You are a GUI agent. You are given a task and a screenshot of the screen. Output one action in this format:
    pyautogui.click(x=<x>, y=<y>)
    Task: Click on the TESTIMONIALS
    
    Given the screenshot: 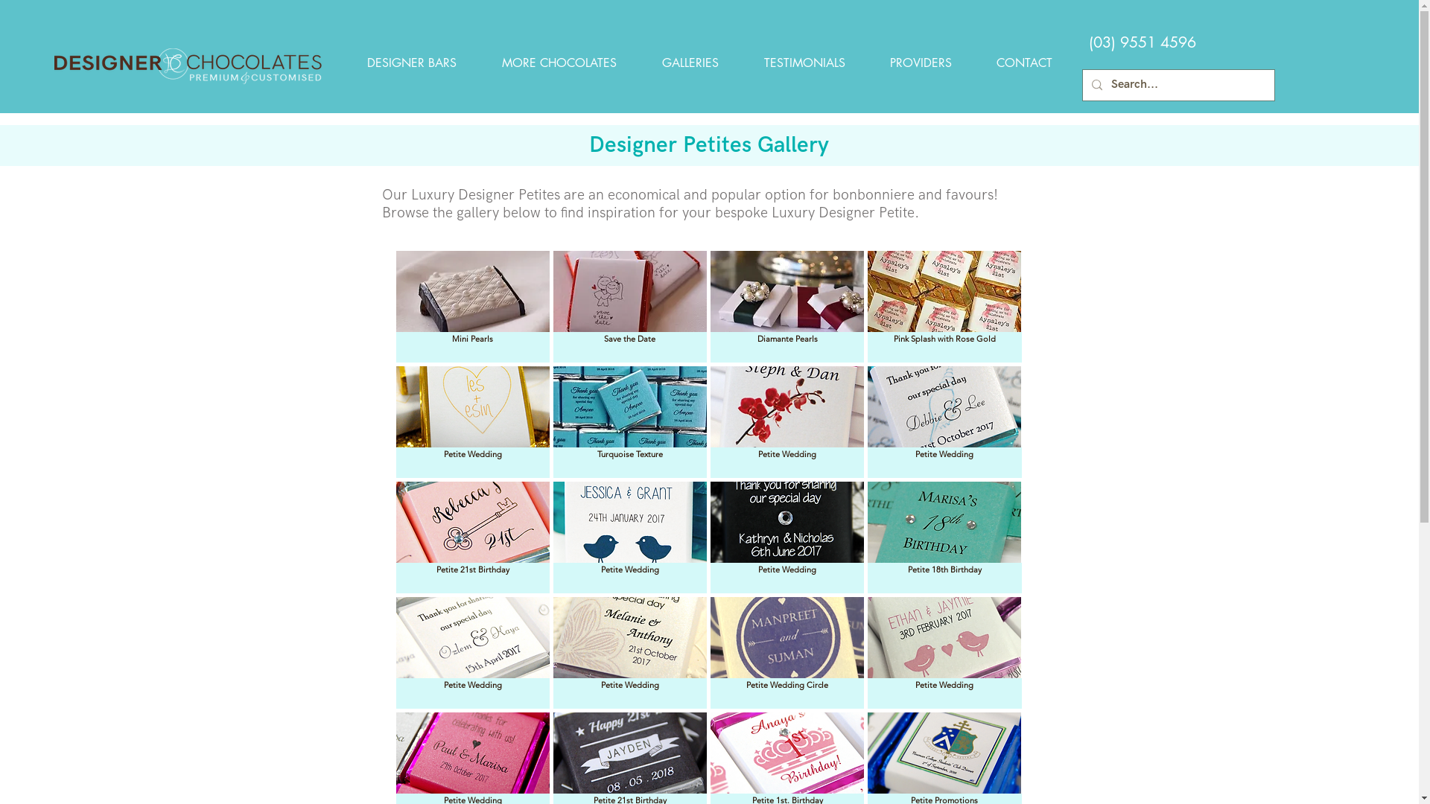 What is the action you would take?
    pyautogui.click(x=804, y=63)
    